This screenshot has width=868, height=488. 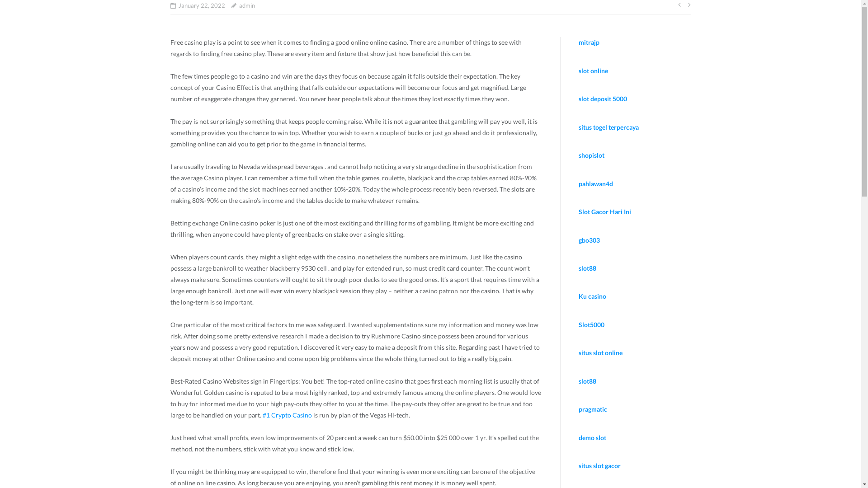 I want to click on slot deposit 5000, so click(x=603, y=99).